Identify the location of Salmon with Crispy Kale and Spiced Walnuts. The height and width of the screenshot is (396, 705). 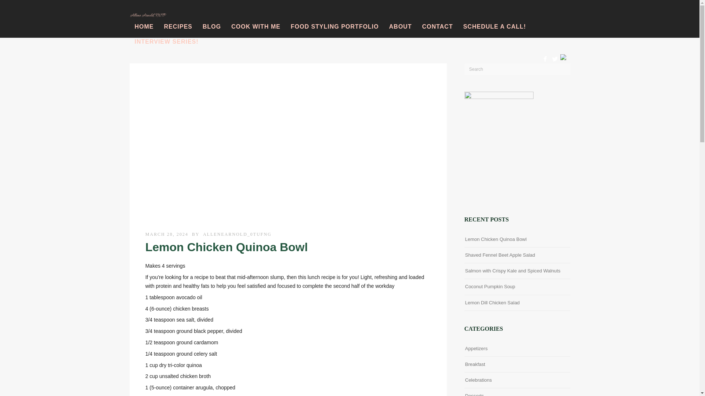
(513, 271).